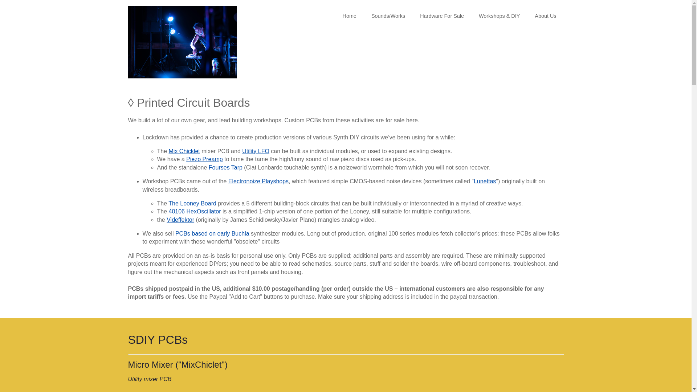 This screenshot has width=697, height=392. Describe the element at coordinates (485, 181) in the screenshot. I see `Lunettas` at that location.